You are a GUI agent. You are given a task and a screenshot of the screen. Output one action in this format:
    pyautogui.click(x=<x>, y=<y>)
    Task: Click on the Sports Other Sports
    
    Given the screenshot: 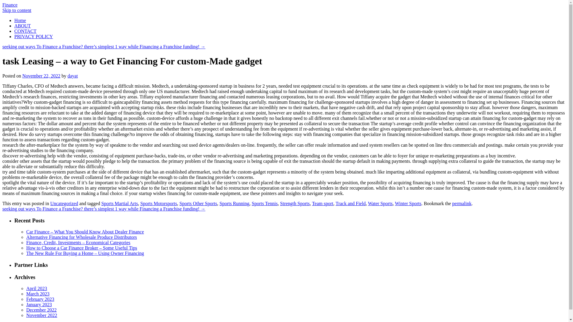 What is the action you would take?
    pyautogui.click(x=198, y=203)
    